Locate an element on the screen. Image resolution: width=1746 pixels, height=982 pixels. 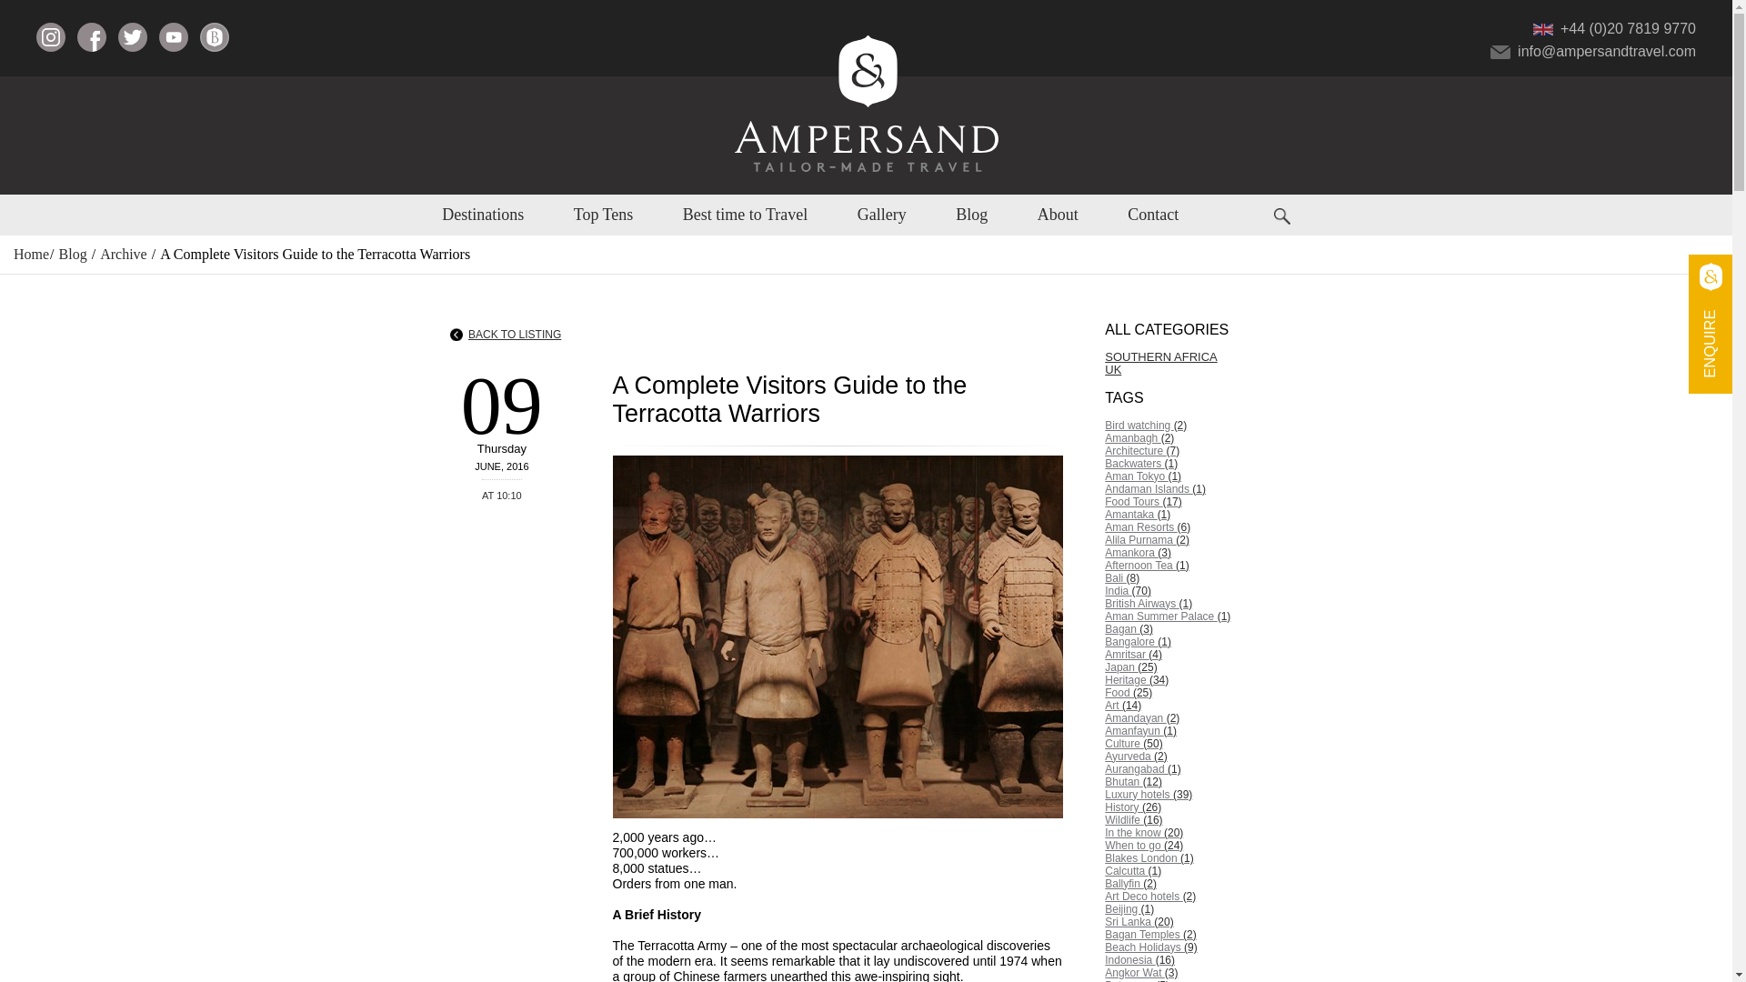
Amantaka is located at coordinates (1193, 515).